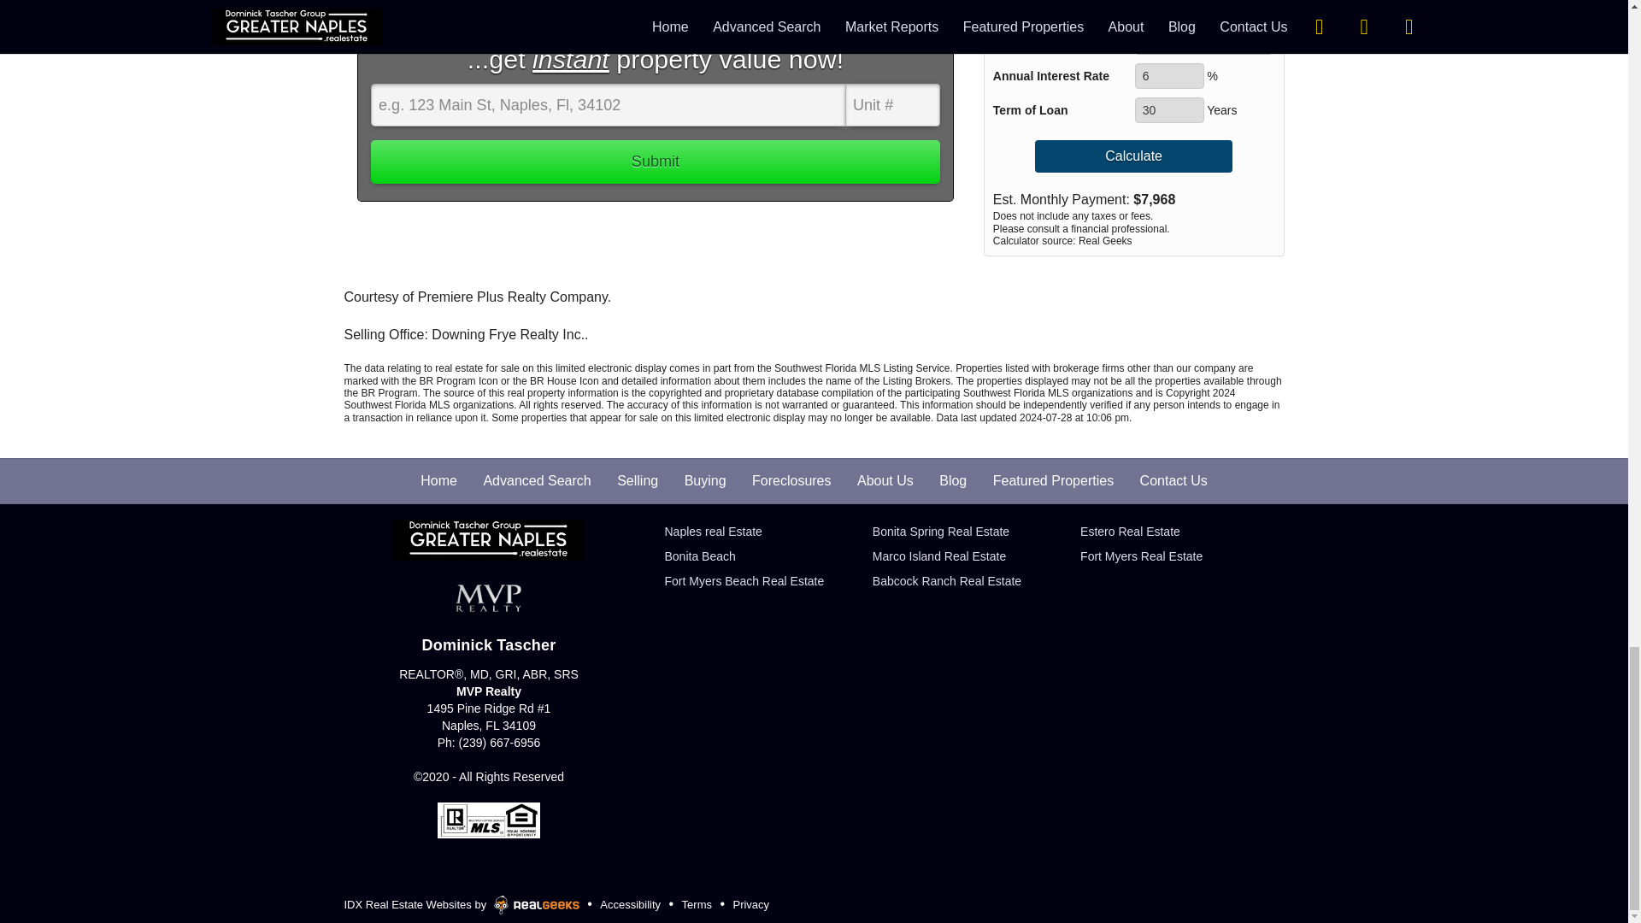 The height and width of the screenshot is (923, 1641). Describe the element at coordinates (1169, 109) in the screenshot. I see `30` at that location.